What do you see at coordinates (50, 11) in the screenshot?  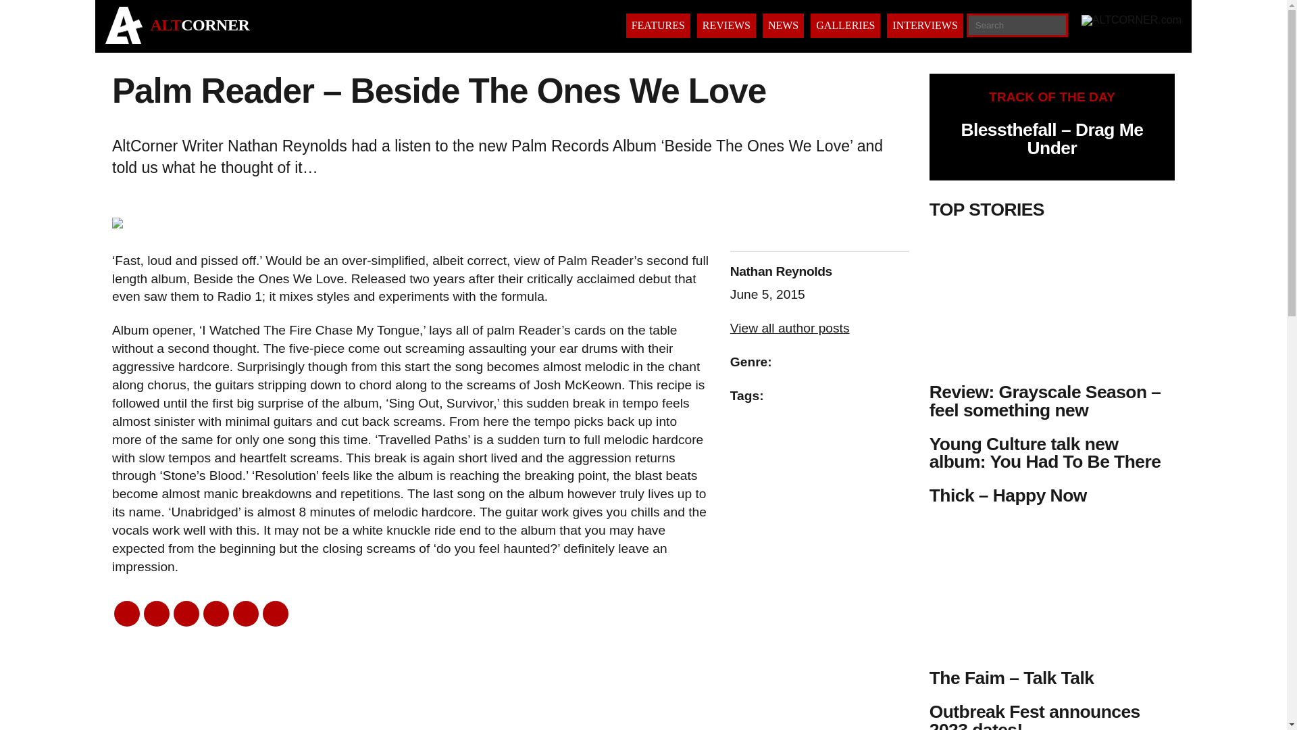 I see `Search` at bounding box center [50, 11].